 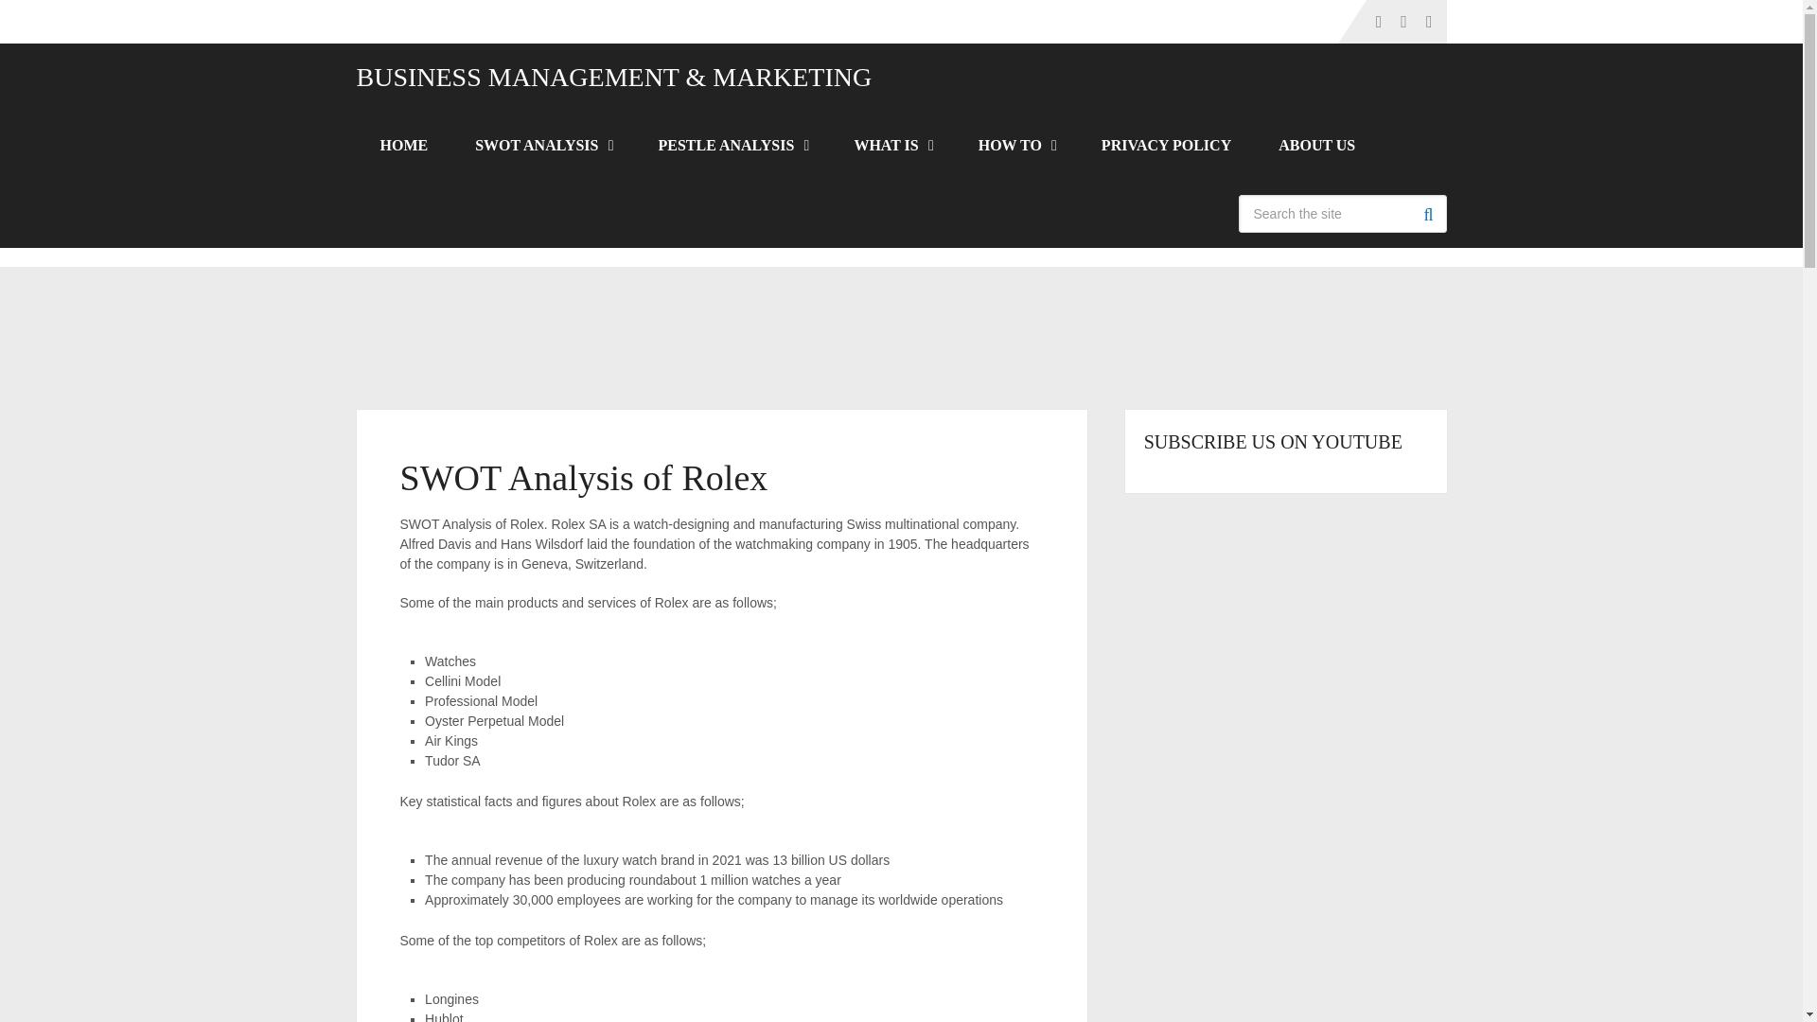 What do you see at coordinates (1317, 146) in the screenshot?
I see `ABOUT US` at bounding box center [1317, 146].